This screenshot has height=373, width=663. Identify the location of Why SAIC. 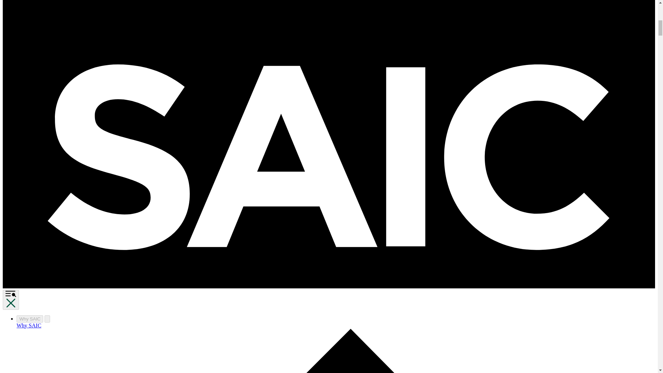
(30, 319).